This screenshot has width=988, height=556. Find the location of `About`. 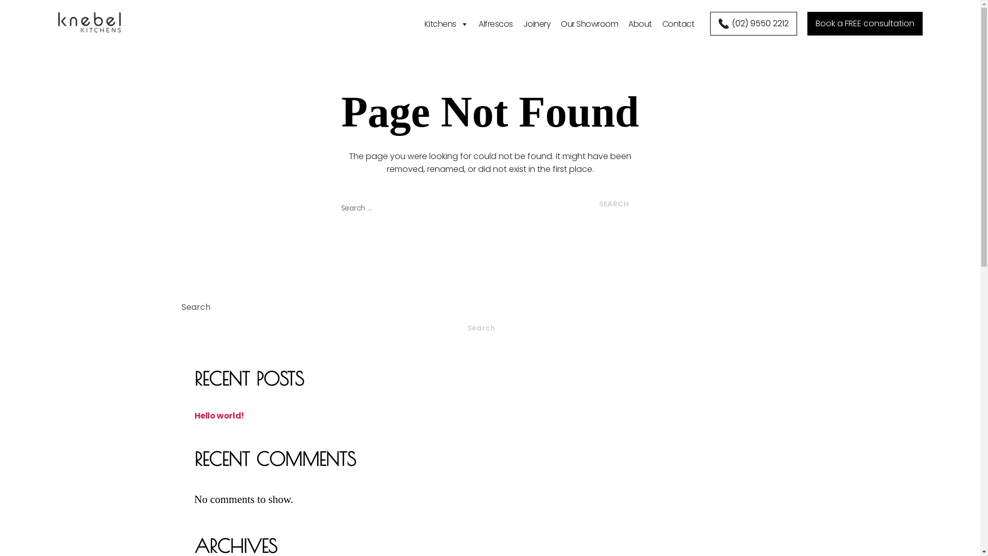

About is located at coordinates (640, 21).